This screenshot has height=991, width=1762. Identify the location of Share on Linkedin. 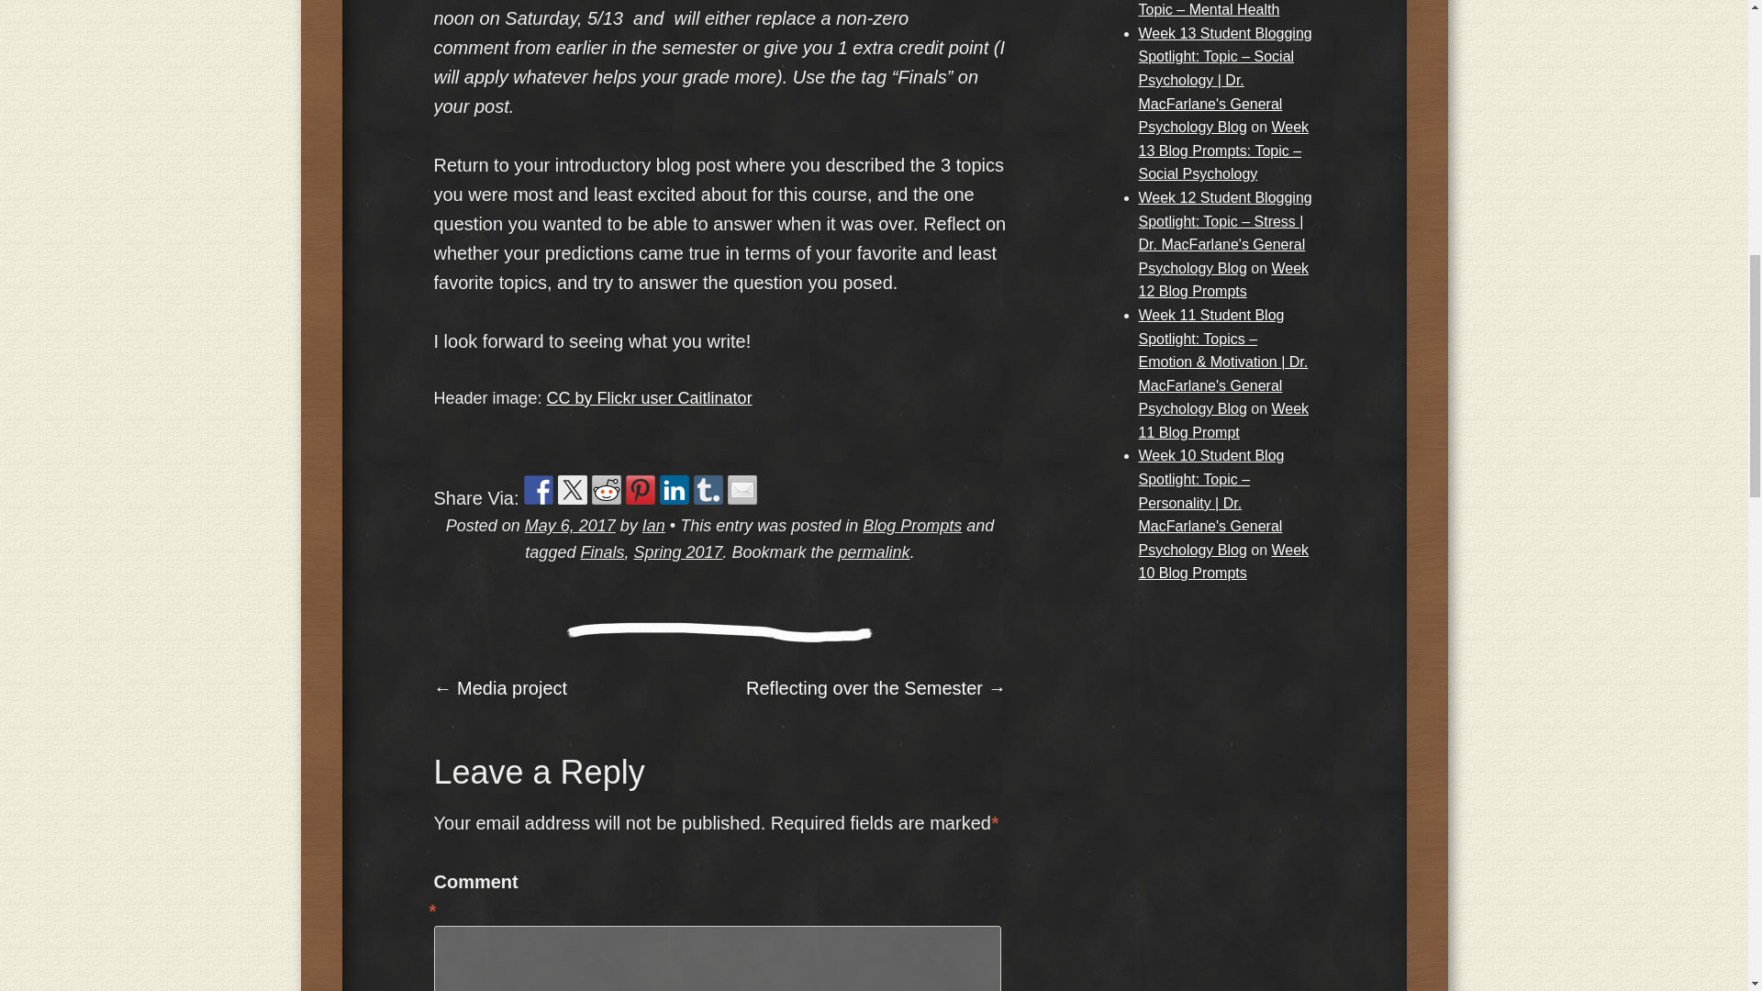
(674, 490).